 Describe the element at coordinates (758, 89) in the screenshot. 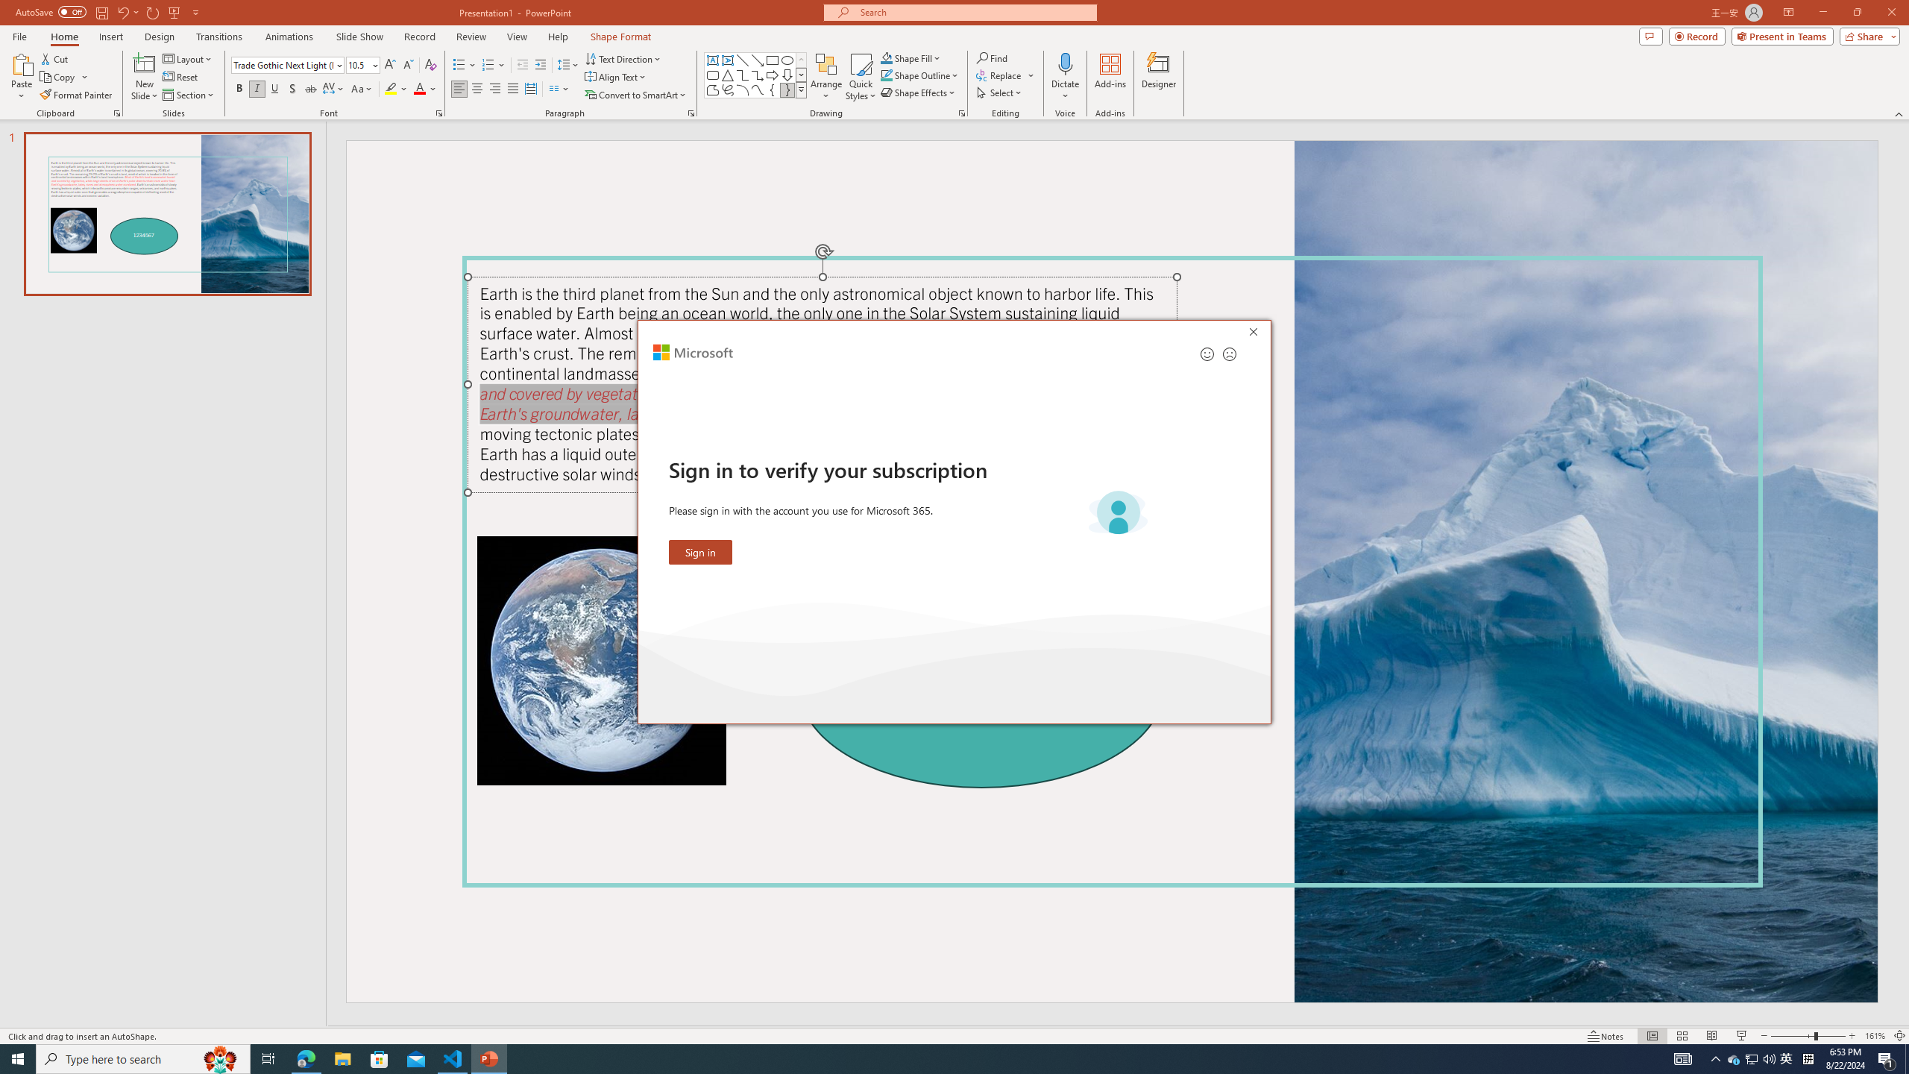

I see `Curve` at that location.